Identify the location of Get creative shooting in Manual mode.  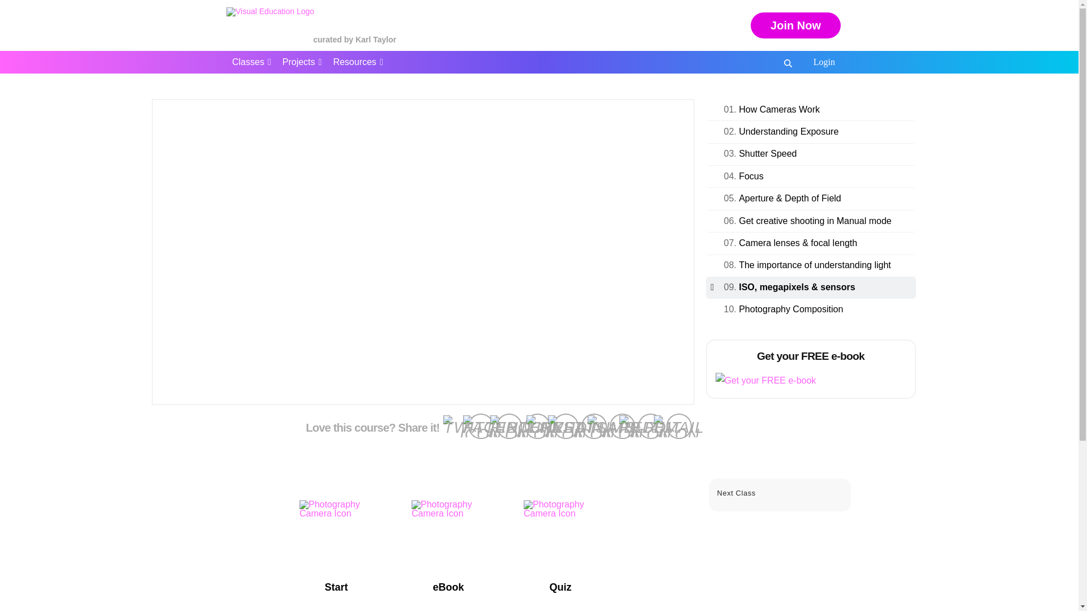
(815, 221).